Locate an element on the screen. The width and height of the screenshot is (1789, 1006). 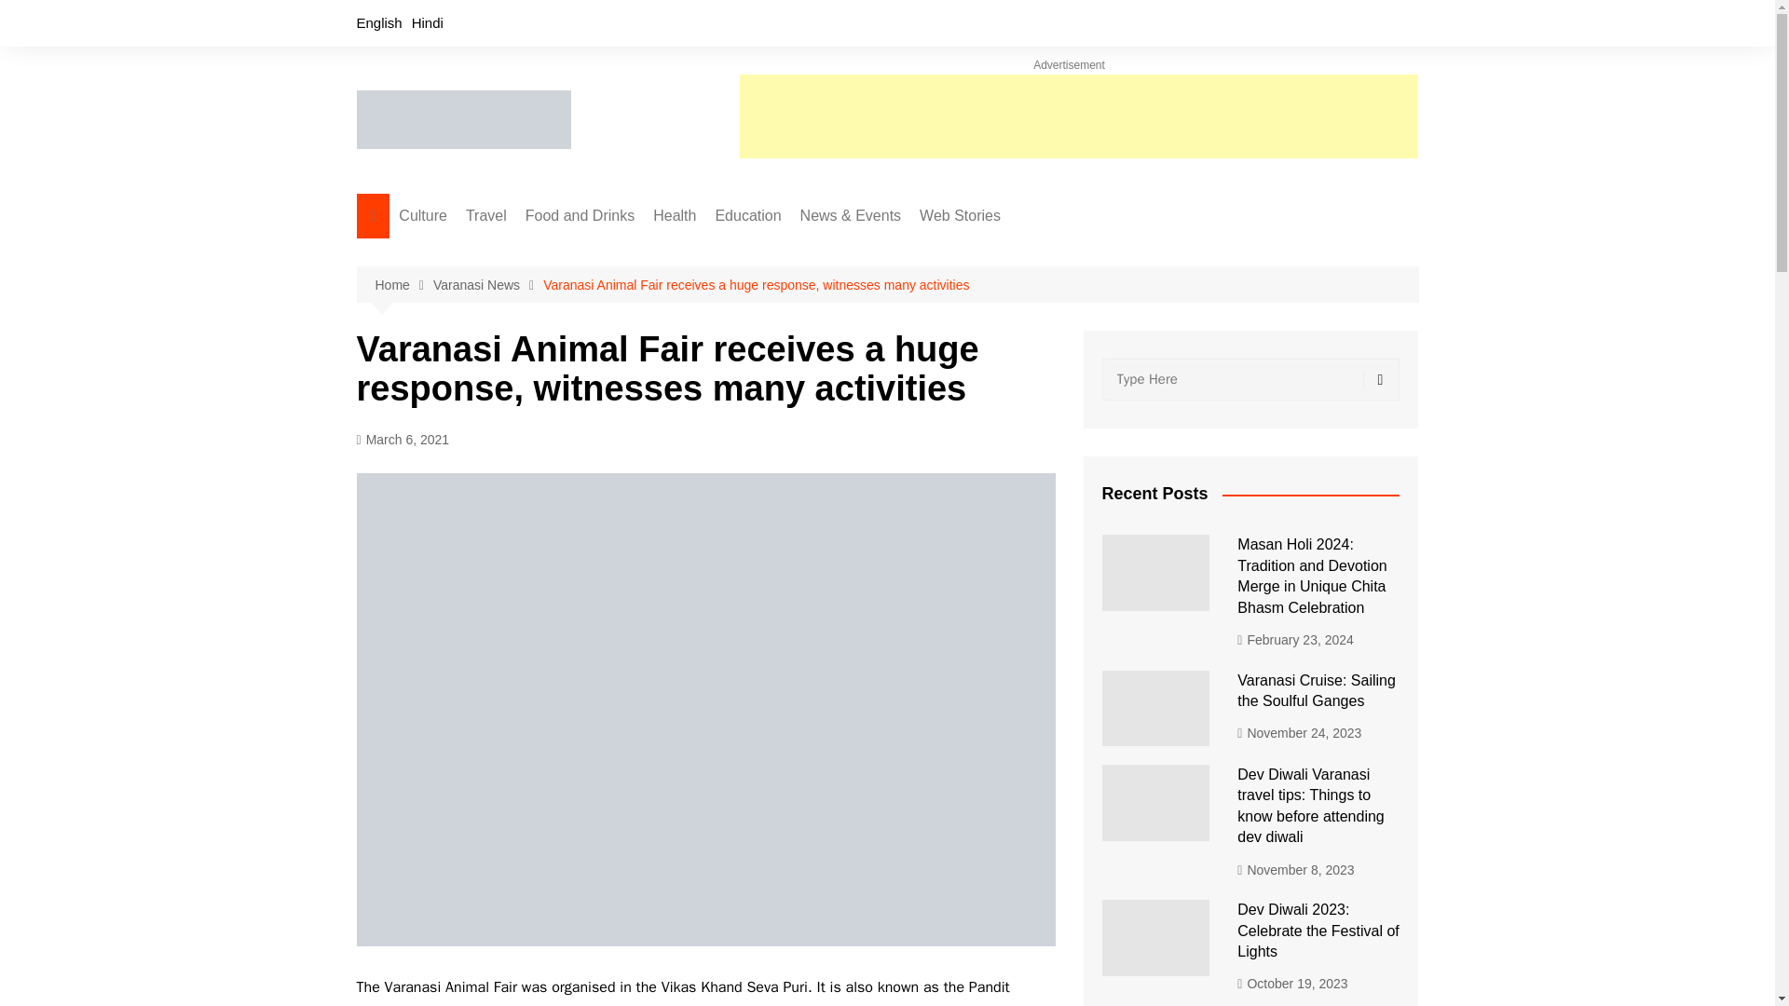
Travel is located at coordinates (486, 216).